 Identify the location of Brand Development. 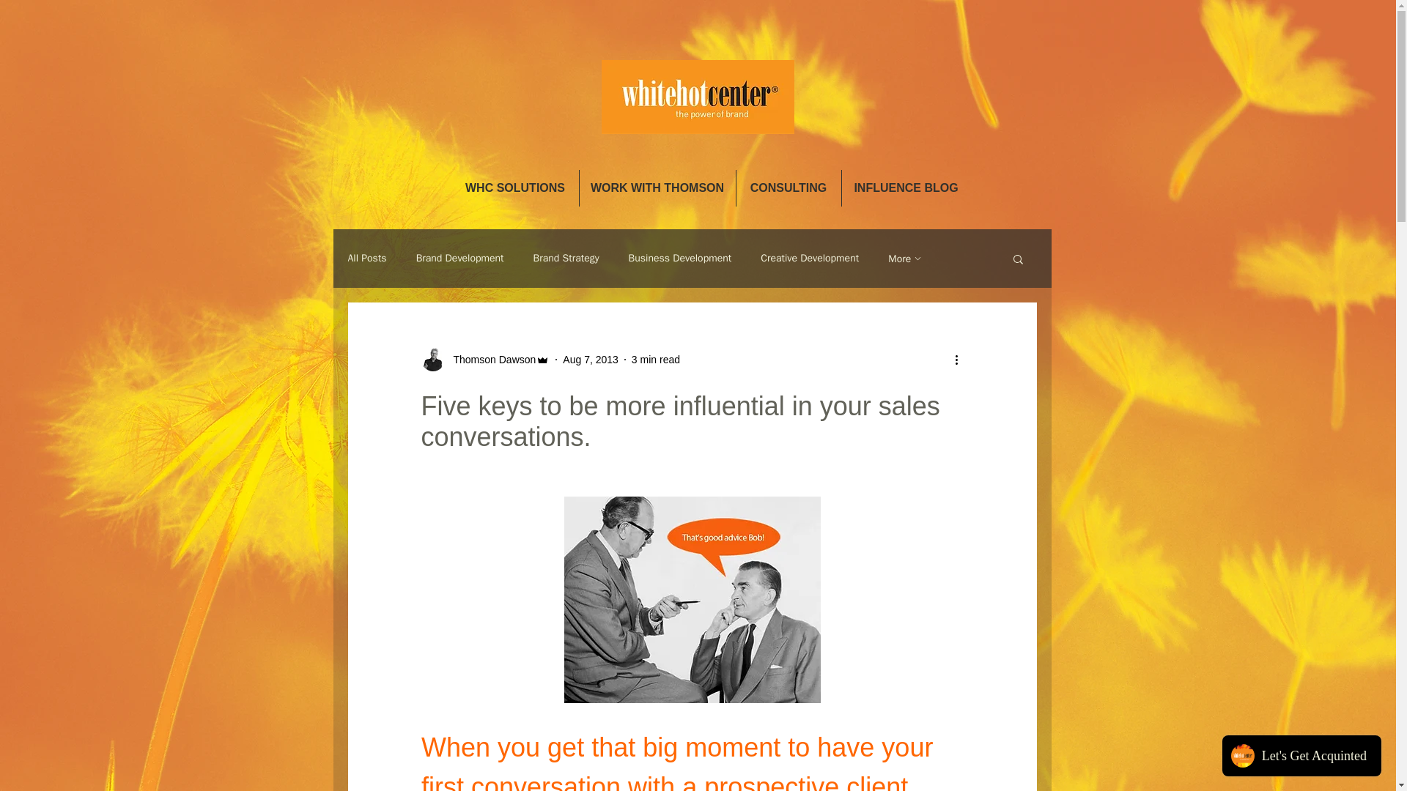
(460, 258).